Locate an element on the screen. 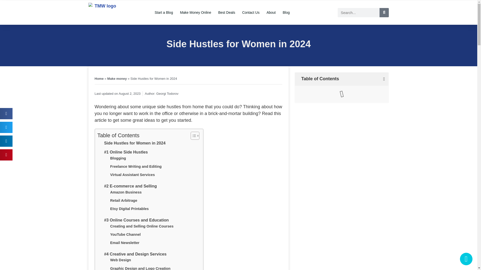  Blog is located at coordinates (286, 12).